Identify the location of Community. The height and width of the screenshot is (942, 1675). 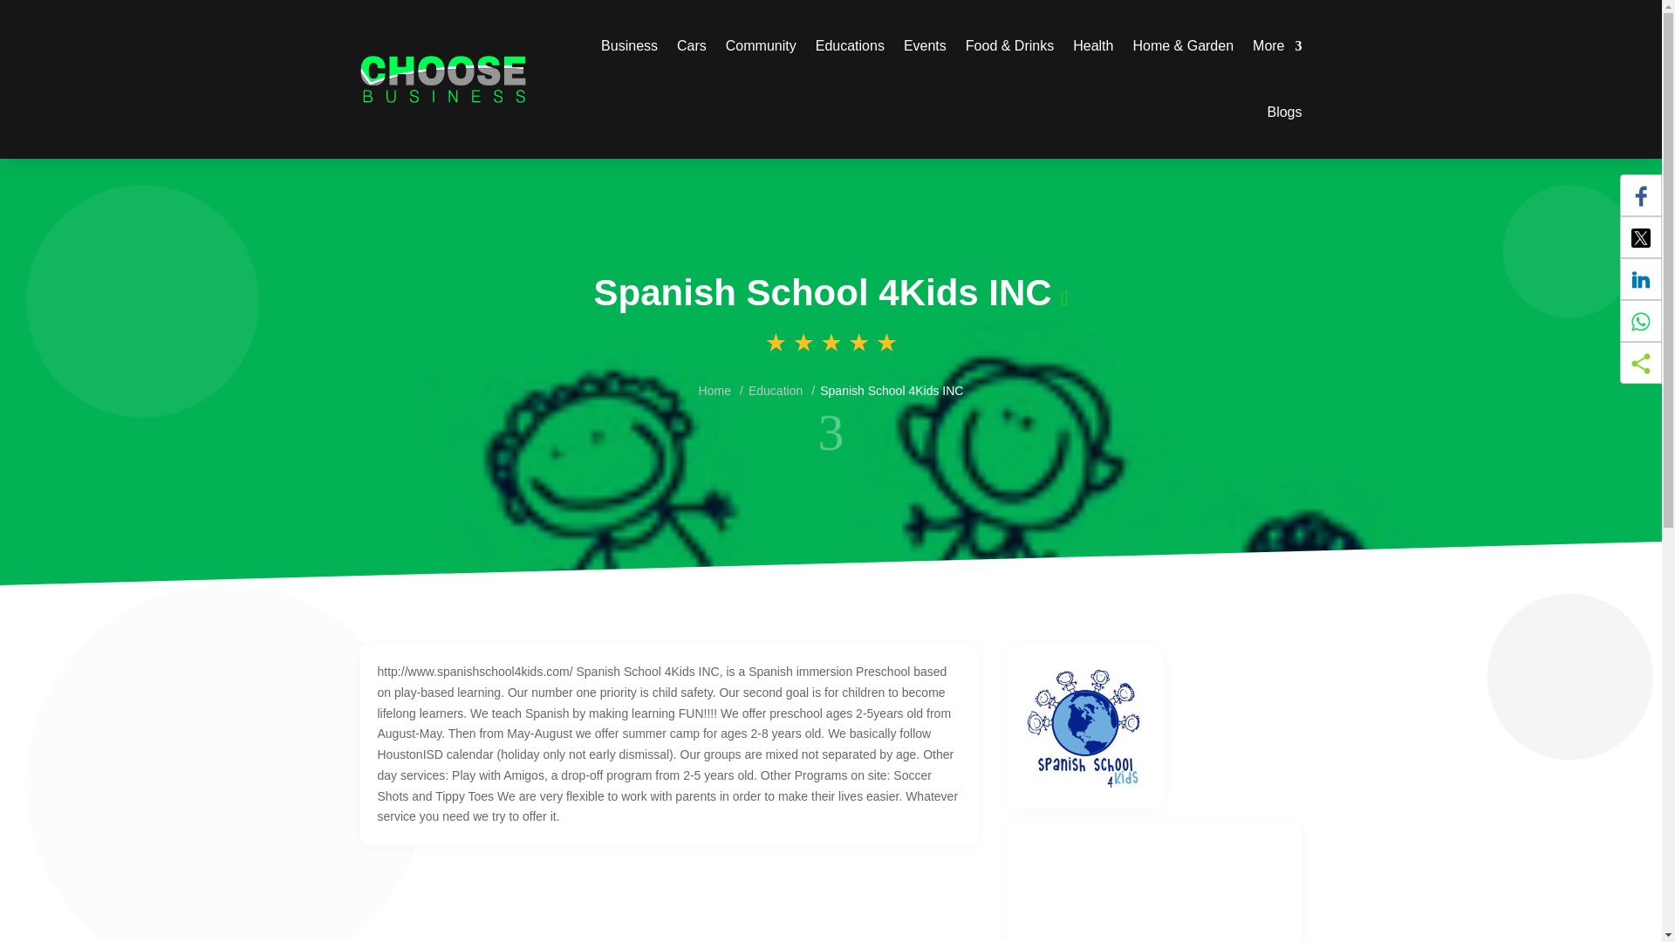
(761, 45).